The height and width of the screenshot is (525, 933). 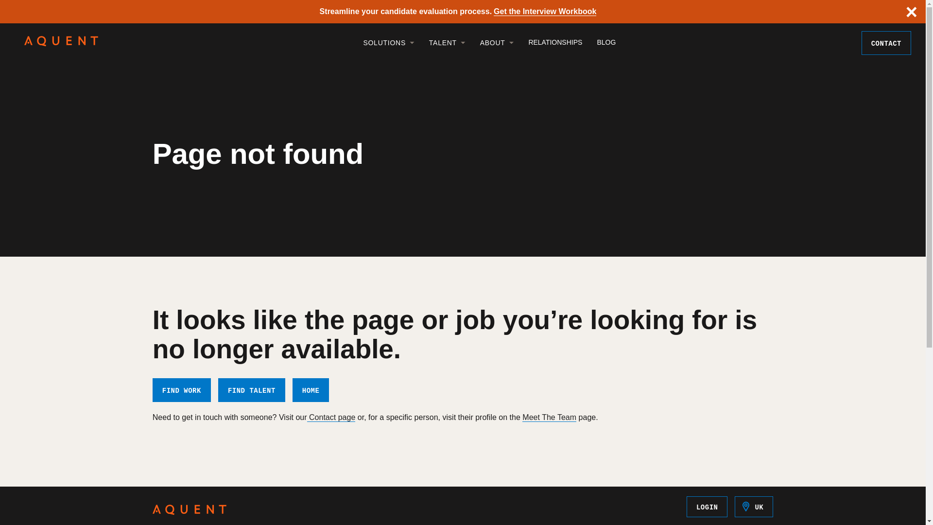 What do you see at coordinates (190, 511) in the screenshot?
I see `Aquent Homepage` at bounding box center [190, 511].